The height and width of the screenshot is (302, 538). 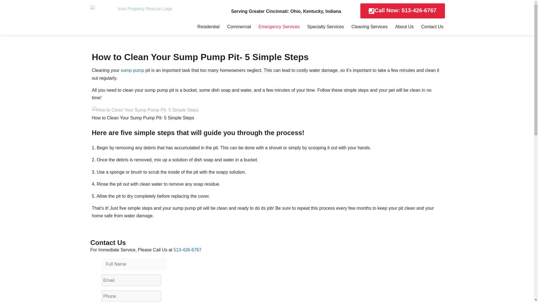 What do you see at coordinates (326, 27) in the screenshot?
I see `Specialty Services` at bounding box center [326, 27].